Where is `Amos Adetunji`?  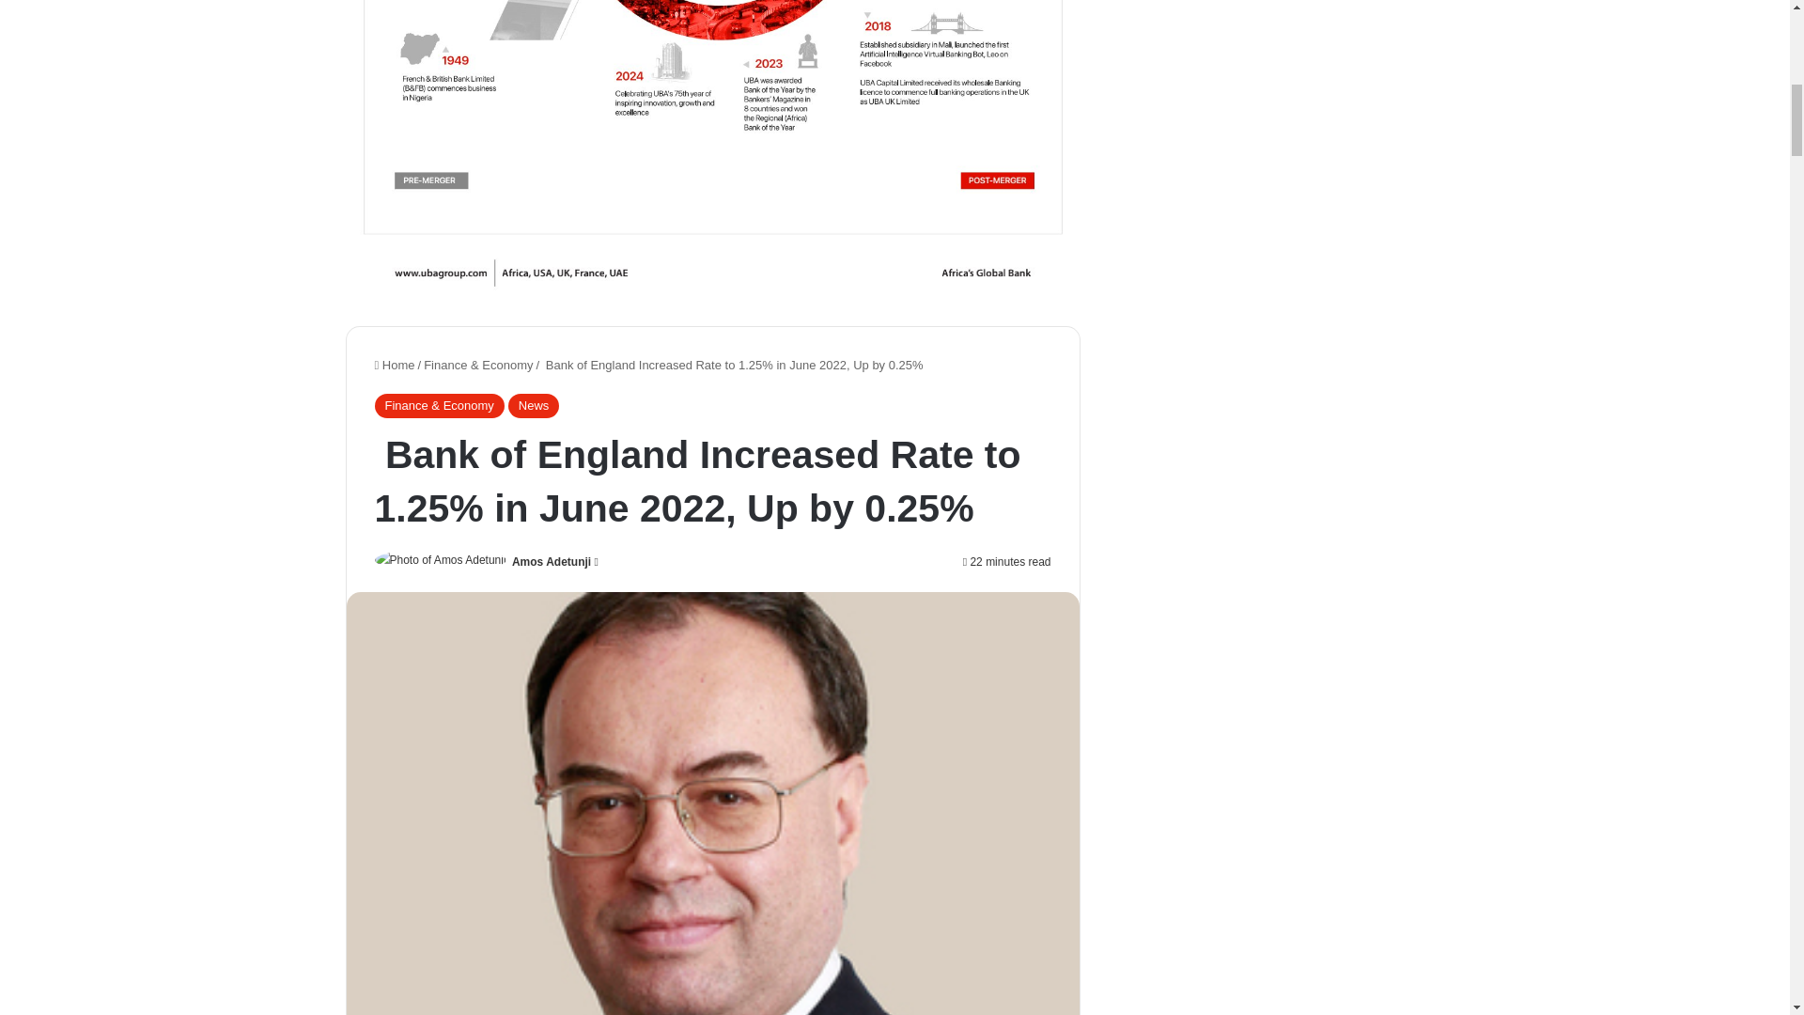
Amos Adetunji is located at coordinates (552, 561).